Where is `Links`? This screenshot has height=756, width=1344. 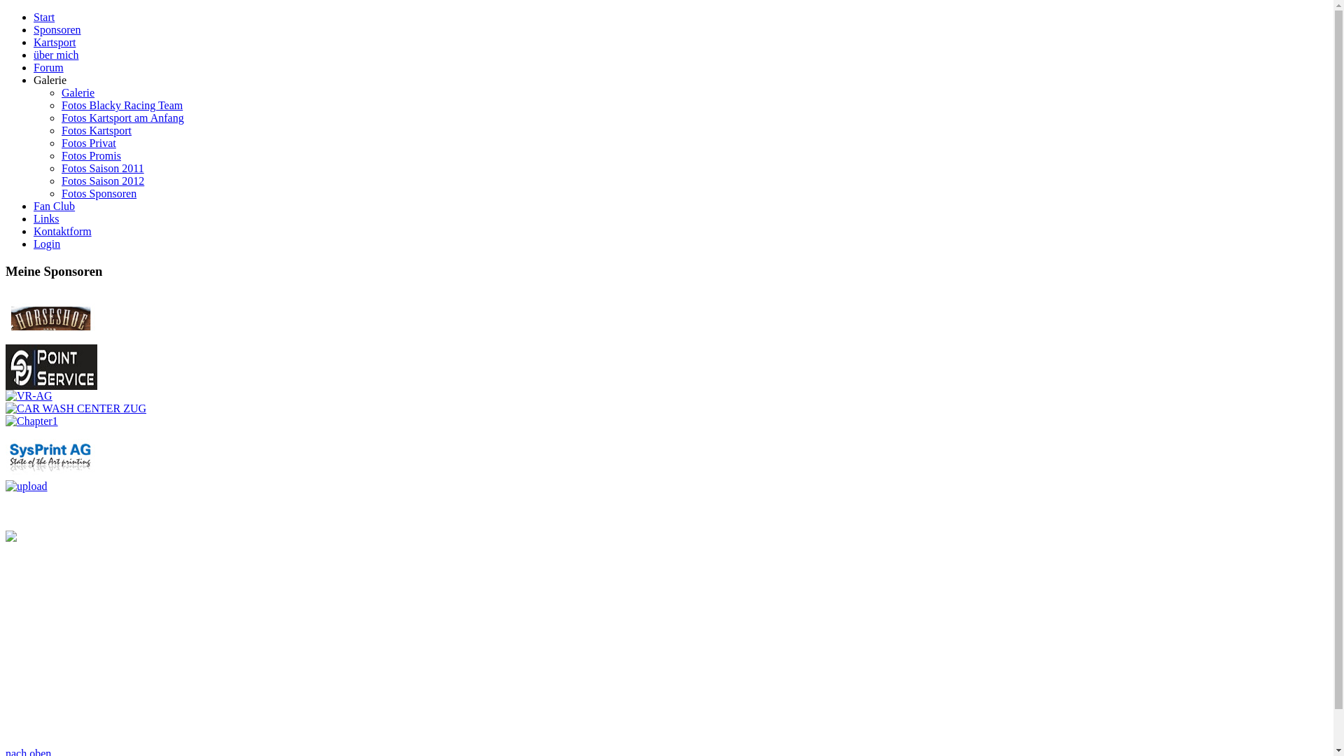 Links is located at coordinates (46, 218).